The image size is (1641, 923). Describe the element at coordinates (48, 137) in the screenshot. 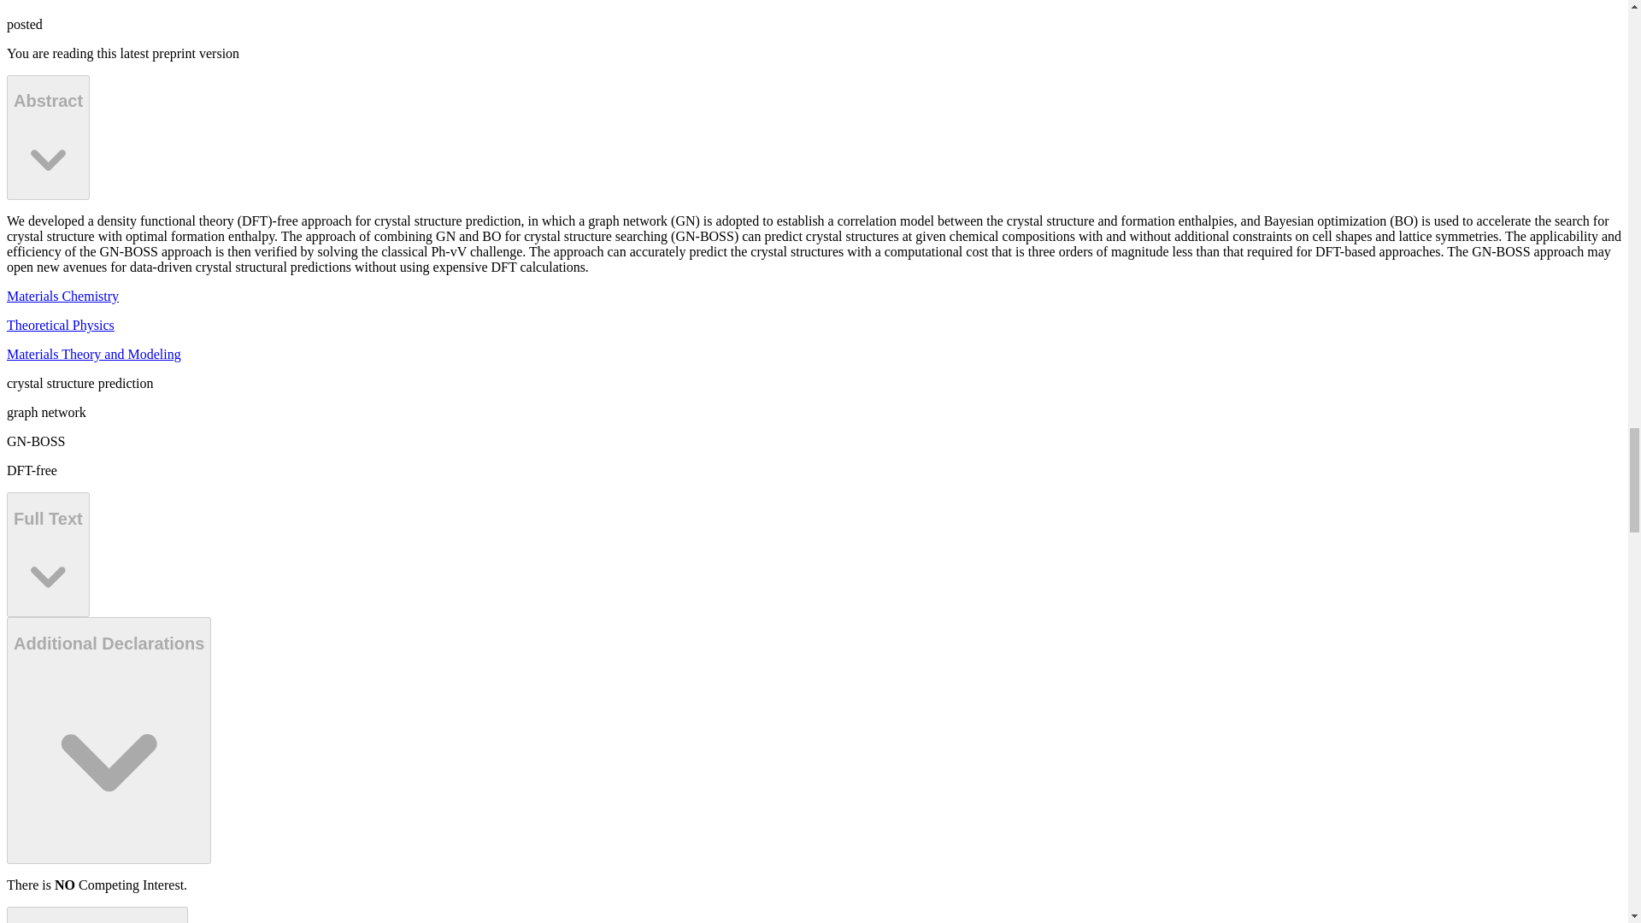

I see `Abstract` at that location.